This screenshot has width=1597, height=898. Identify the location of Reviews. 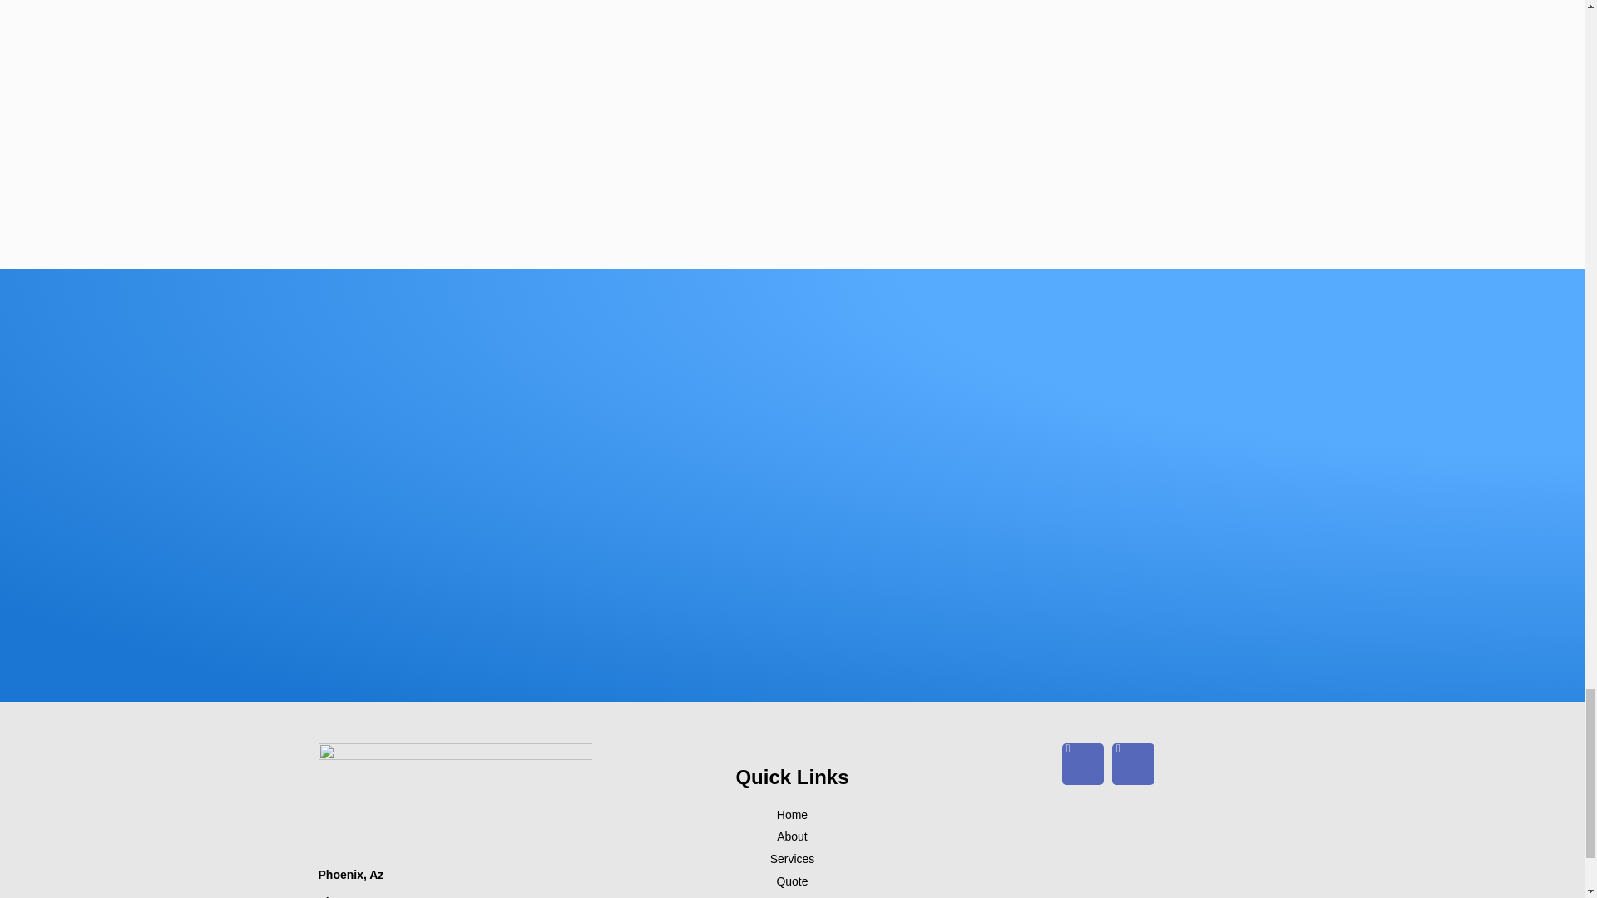
(792, 895).